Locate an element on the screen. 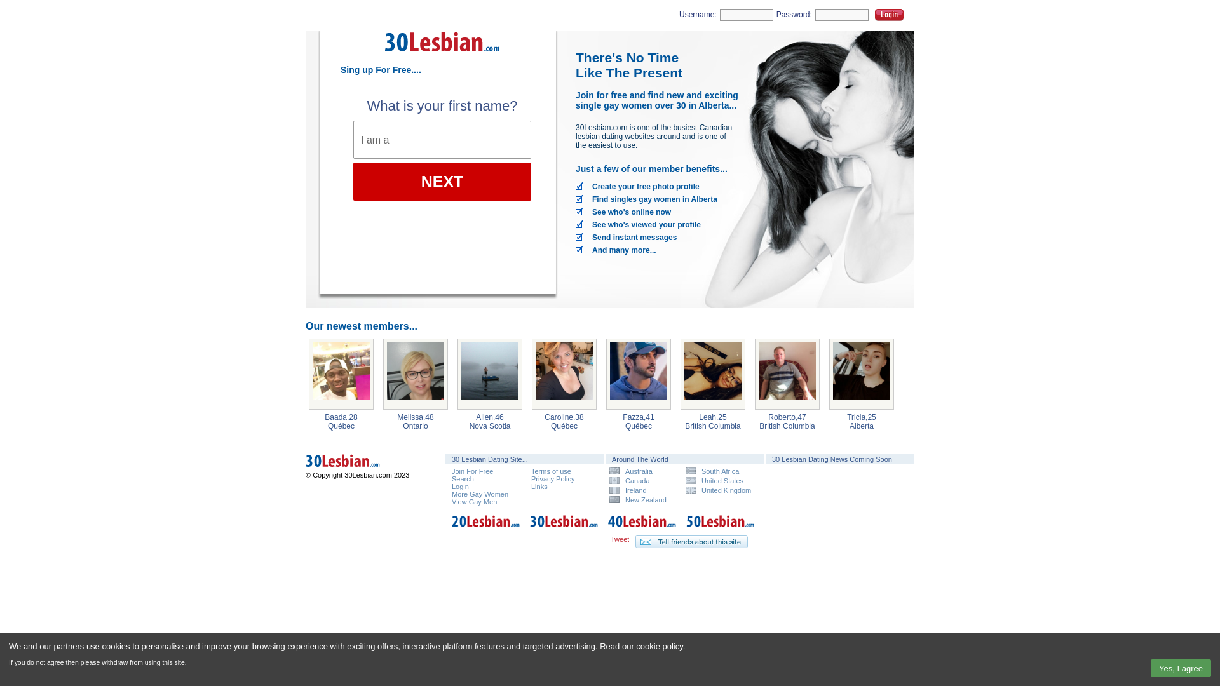 The image size is (1220, 686). cookie policy is located at coordinates (660, 647).